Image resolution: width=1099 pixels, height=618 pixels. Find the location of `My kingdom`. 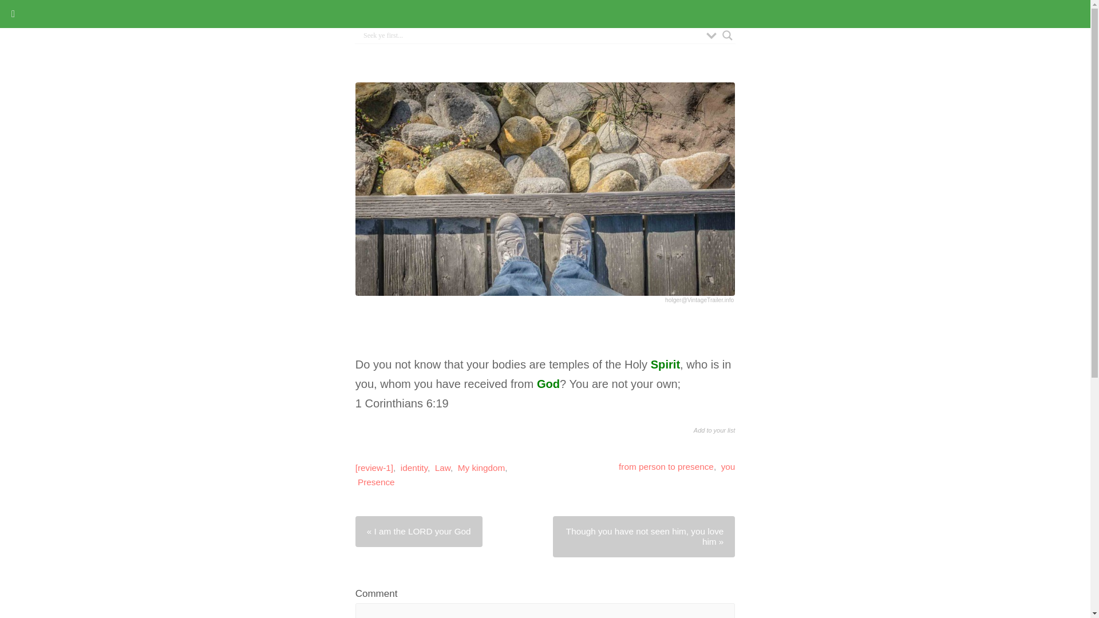

My kingdom is located at coordinates (481, 468).